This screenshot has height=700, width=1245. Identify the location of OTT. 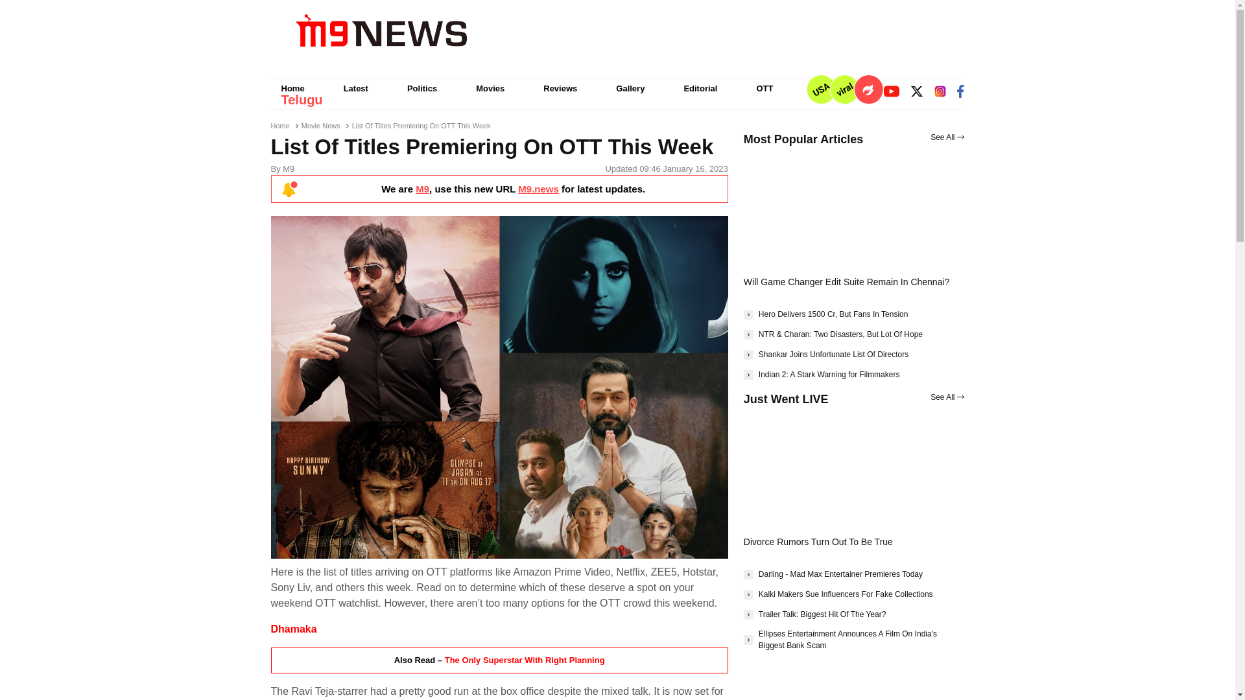
(764, 88).